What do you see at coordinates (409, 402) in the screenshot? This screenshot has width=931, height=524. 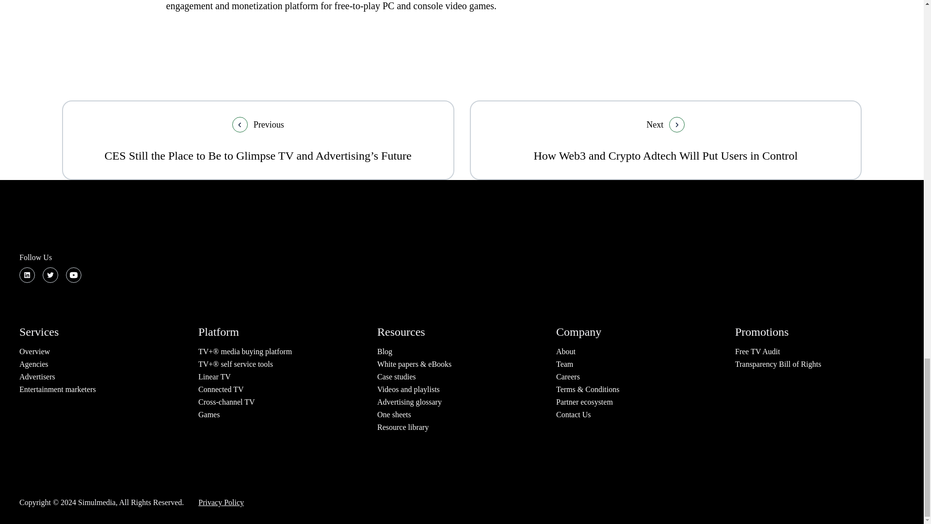 I see `Advertising glossary` at bounding box center [409, 402].